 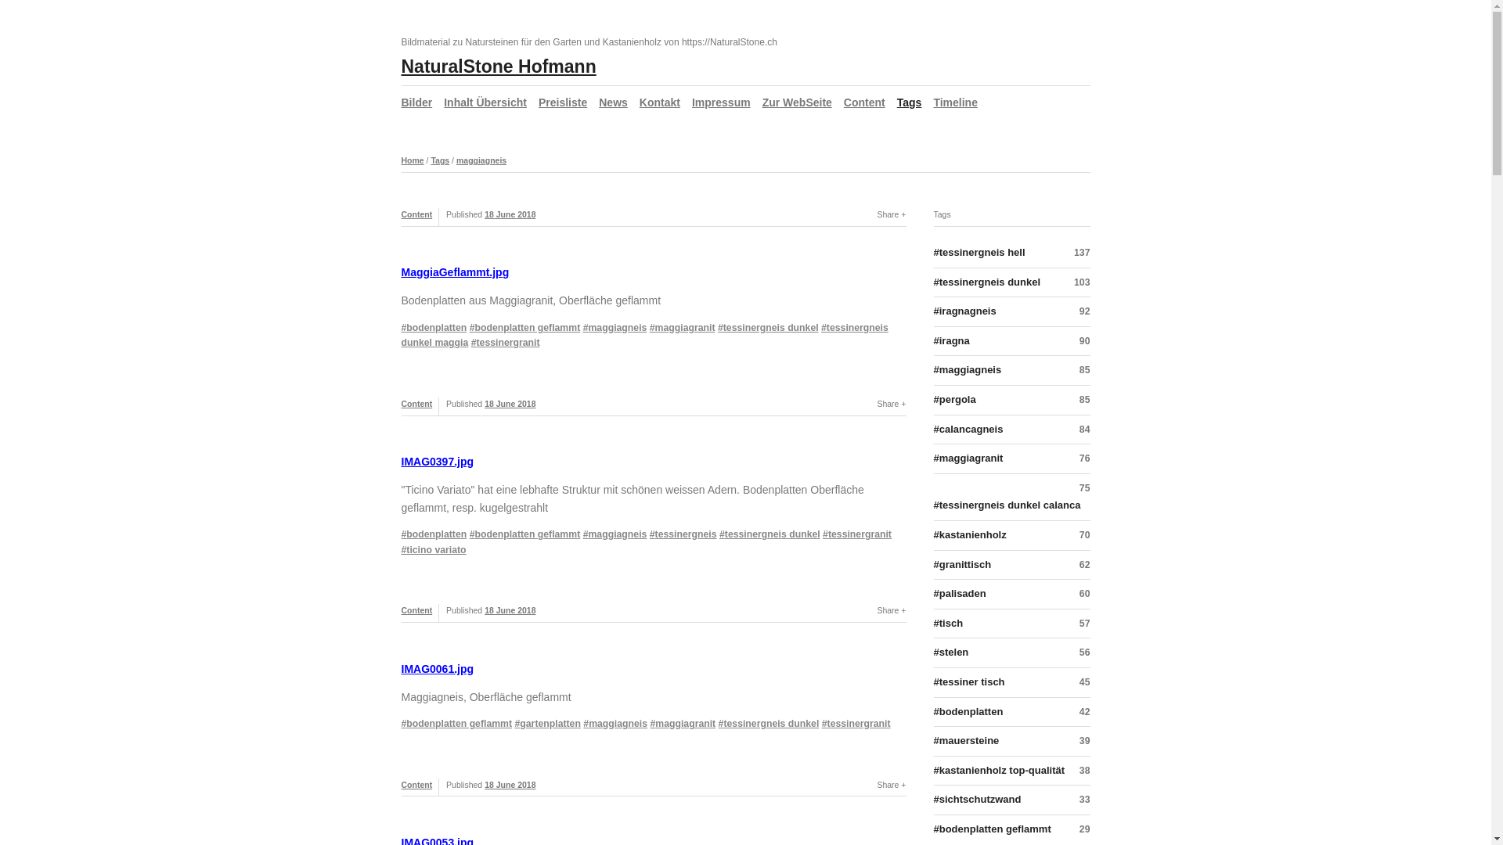 What do you see at coordinates (660, 102) in the screenshot?
I see `Kontakt` at bounding box center [660, 102].